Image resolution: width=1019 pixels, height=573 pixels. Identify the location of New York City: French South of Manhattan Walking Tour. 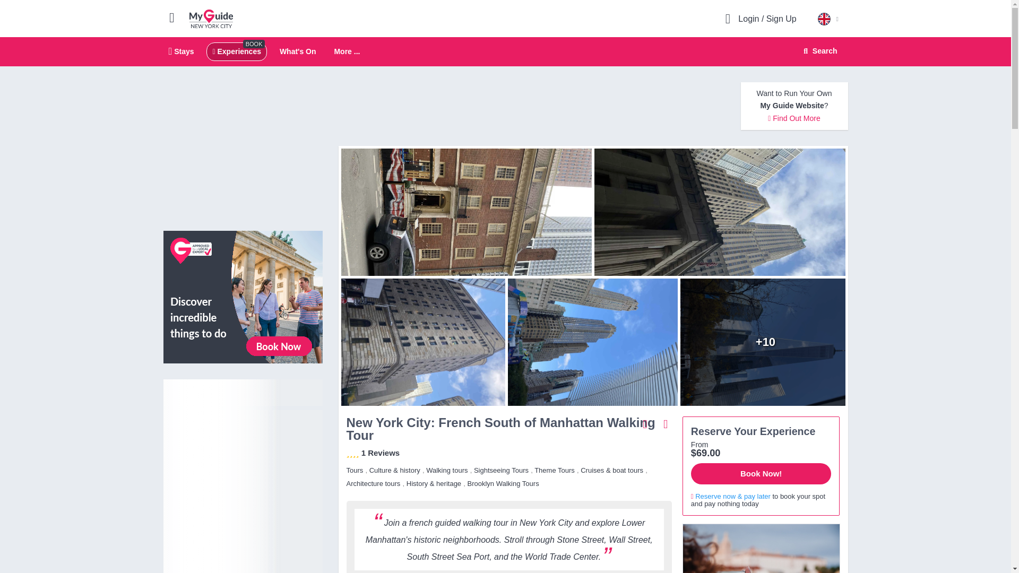
(463, 212).